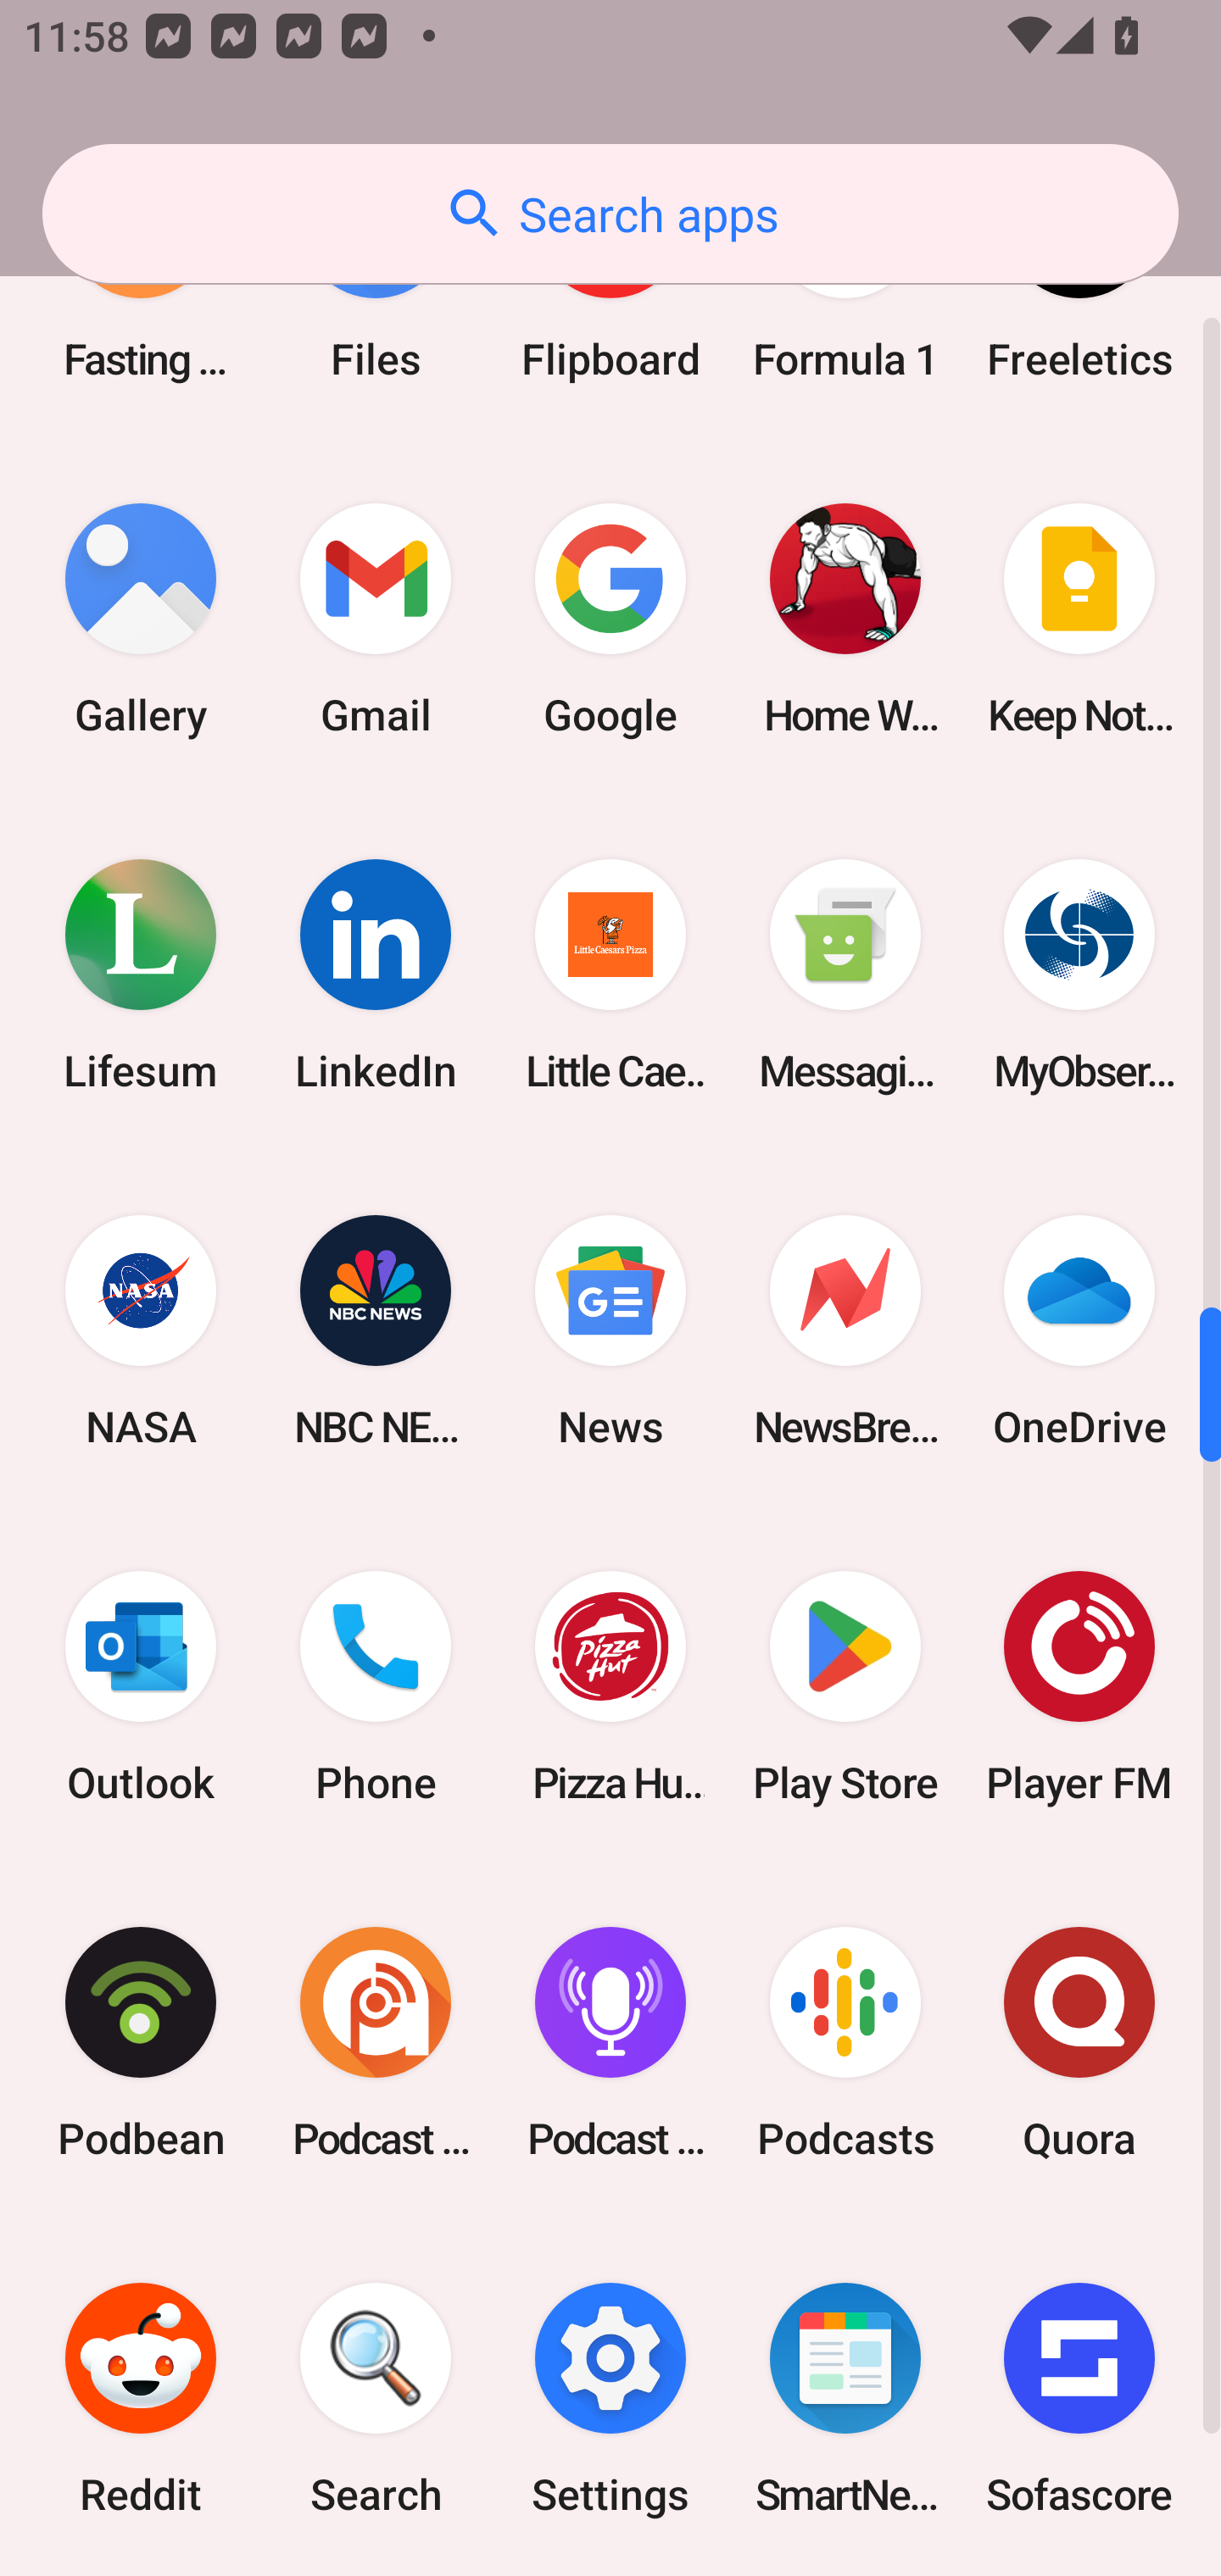 This screenshot has width=1221, height=2576. Describe the element at coordinates (845, 2042) in the screenshot. I see `Podcasts` at that location.